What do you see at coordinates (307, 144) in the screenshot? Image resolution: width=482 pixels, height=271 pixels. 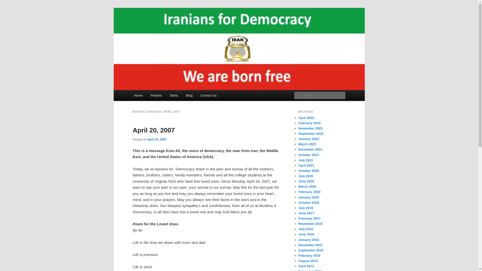 I see `March 2022` at bounding box center [307, 144].